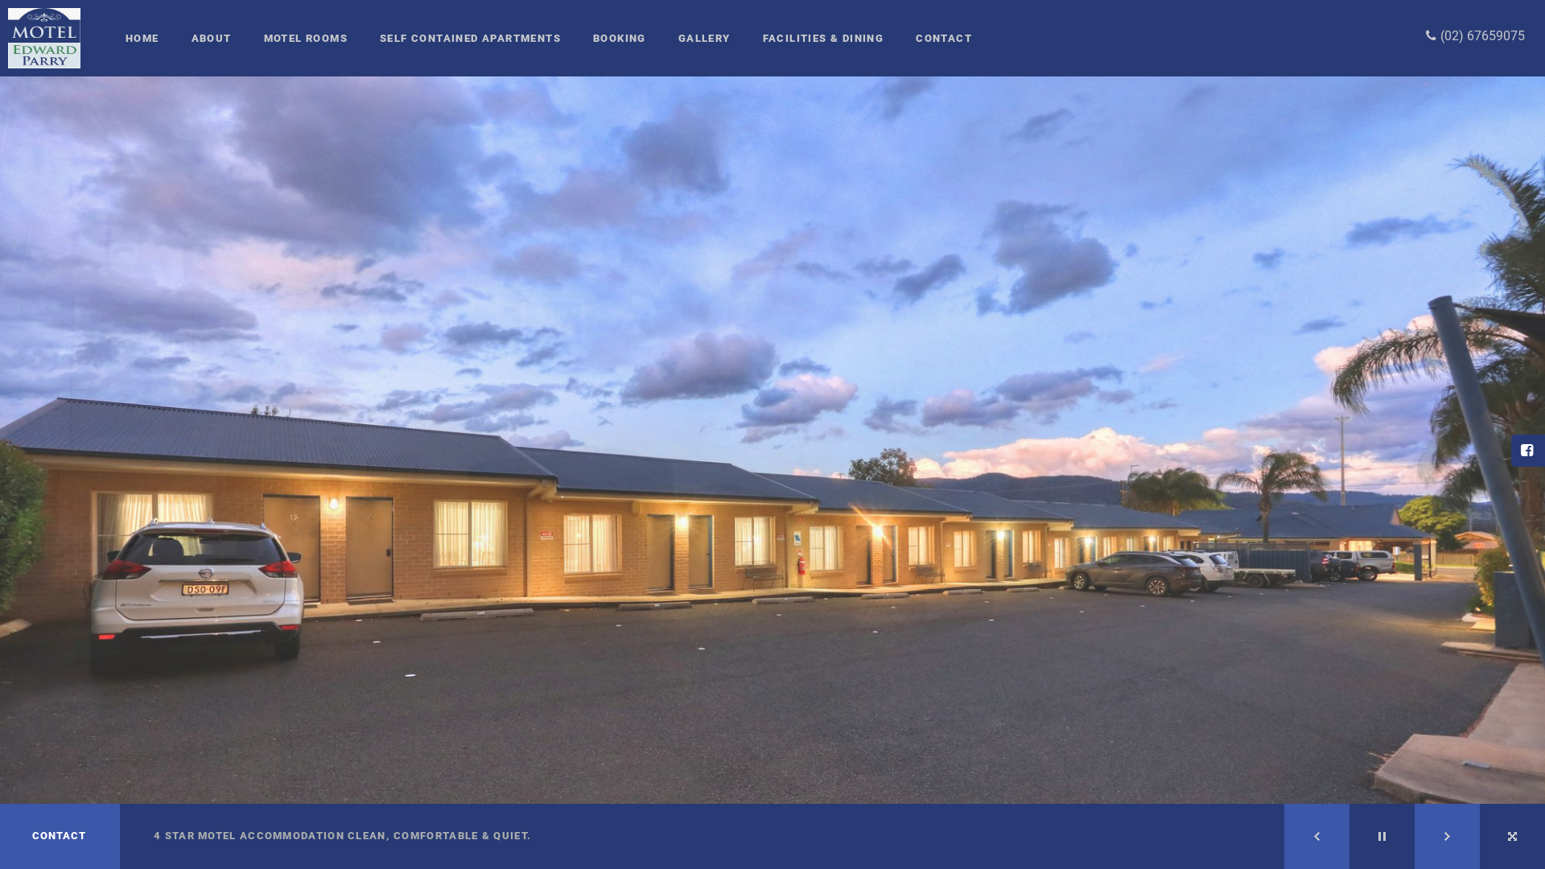 The height and width of the screenshot is (869, 1545). Describe the element at coordinates (1481, 35) in the screenshot. I see `(02) 67659075` at that location.